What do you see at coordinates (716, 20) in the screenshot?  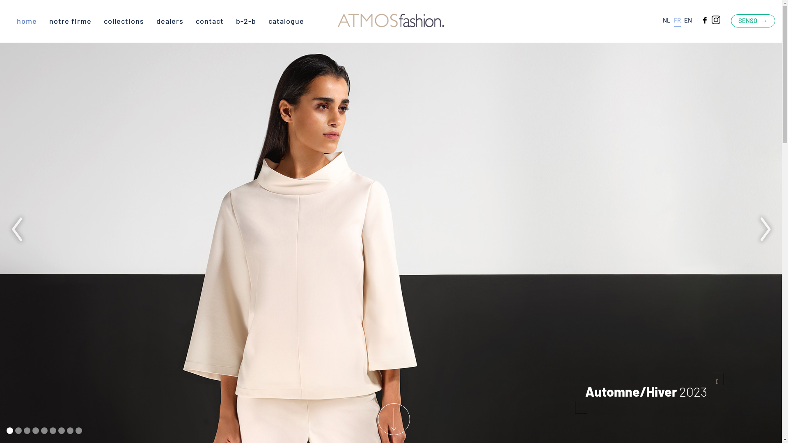 I see `Visitez notre page Instagram` at bounding box center [716, 20].